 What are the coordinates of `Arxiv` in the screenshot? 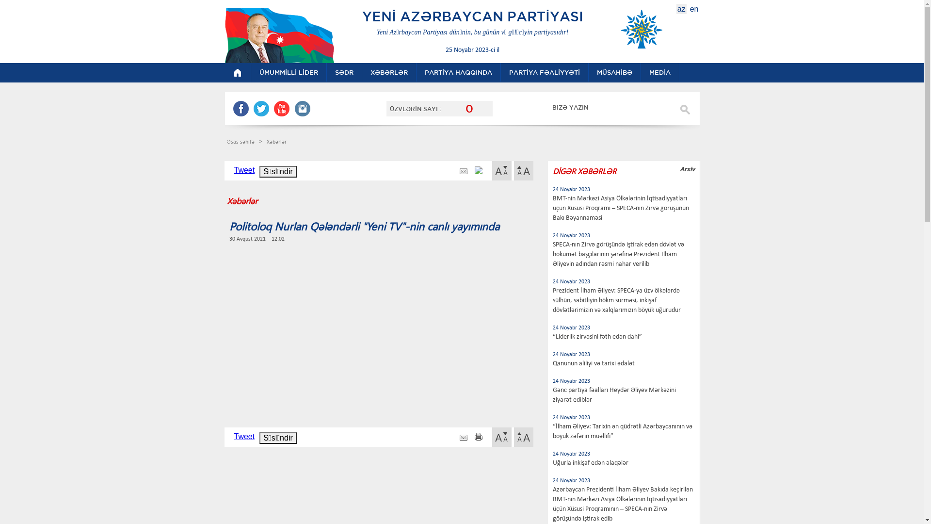 It's located at (688, 169).